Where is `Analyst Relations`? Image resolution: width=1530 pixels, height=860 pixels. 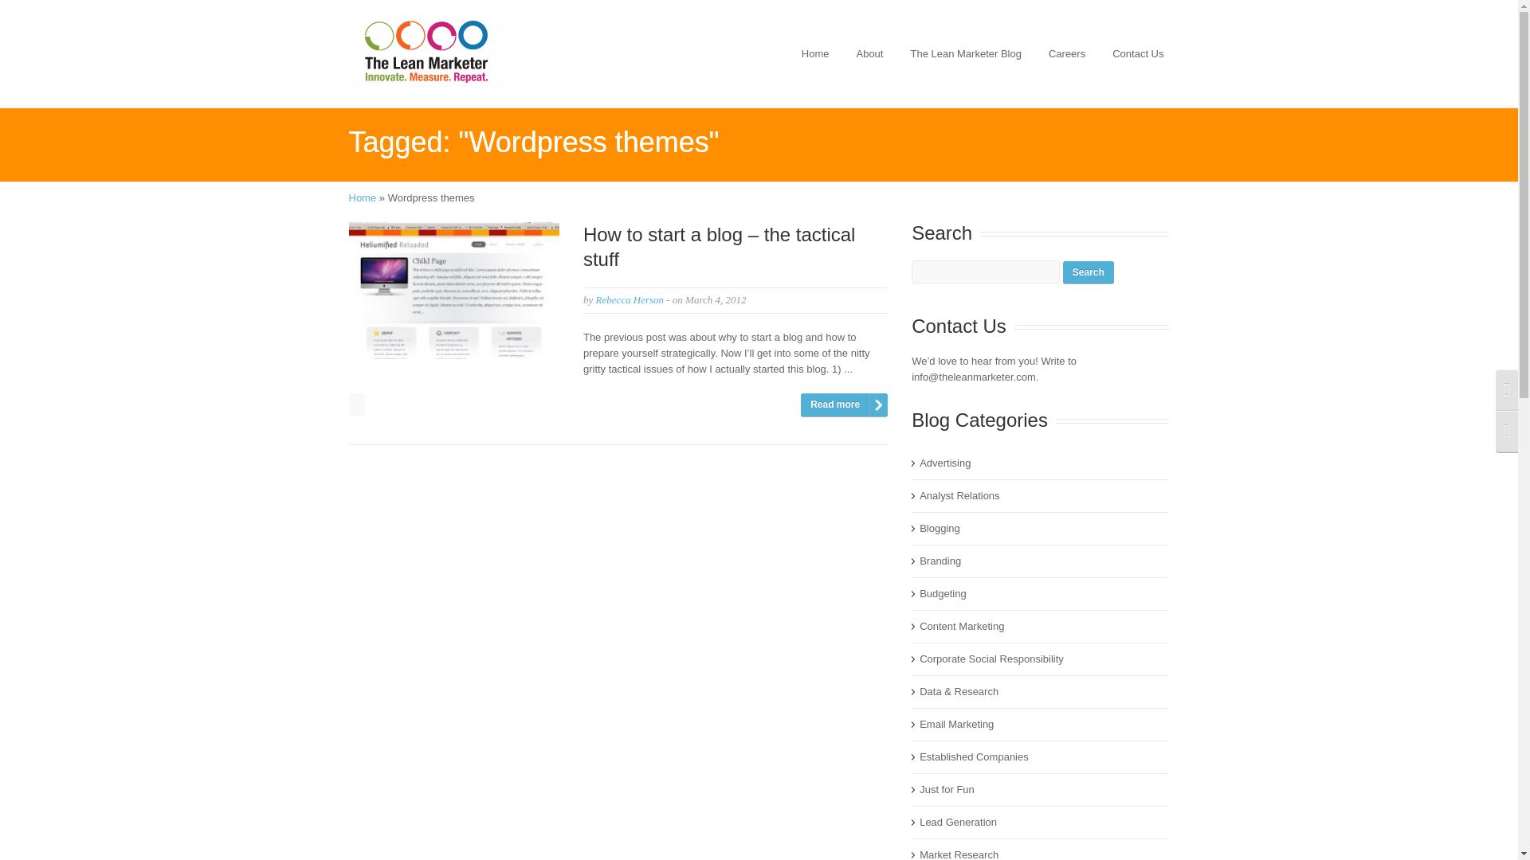 Analyst Relations is located at coordinates (959, 495).